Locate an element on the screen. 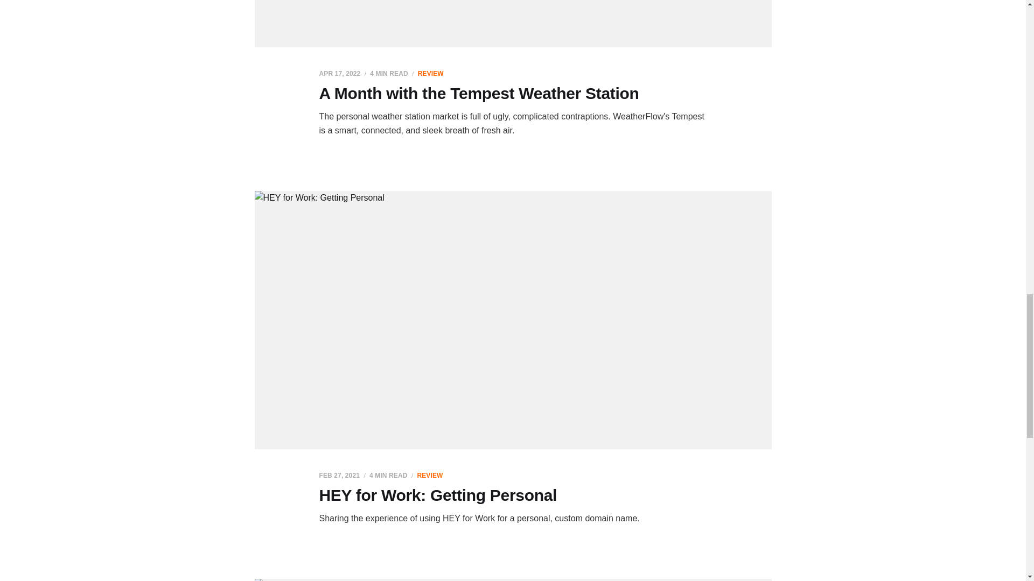 This screenshot has height=581, width=1034. Review is located at coordinates (429, 476).